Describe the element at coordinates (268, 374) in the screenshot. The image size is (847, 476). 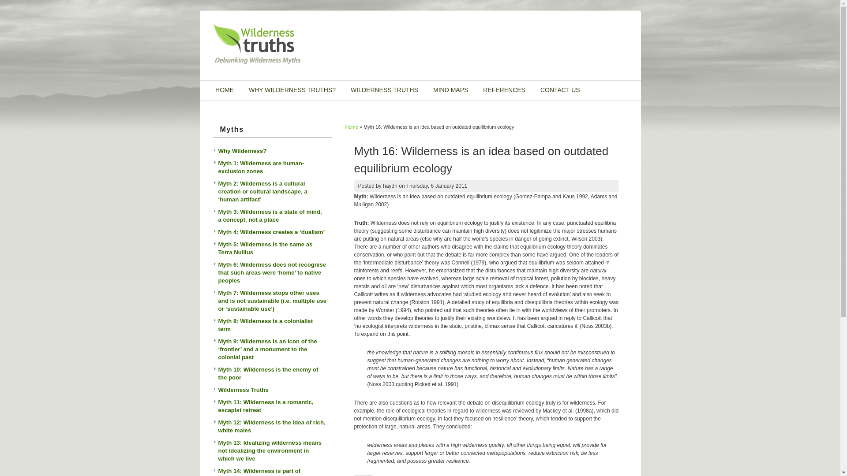
I see `Myth 10: Wilderness is the enemy of the poor` at that location.